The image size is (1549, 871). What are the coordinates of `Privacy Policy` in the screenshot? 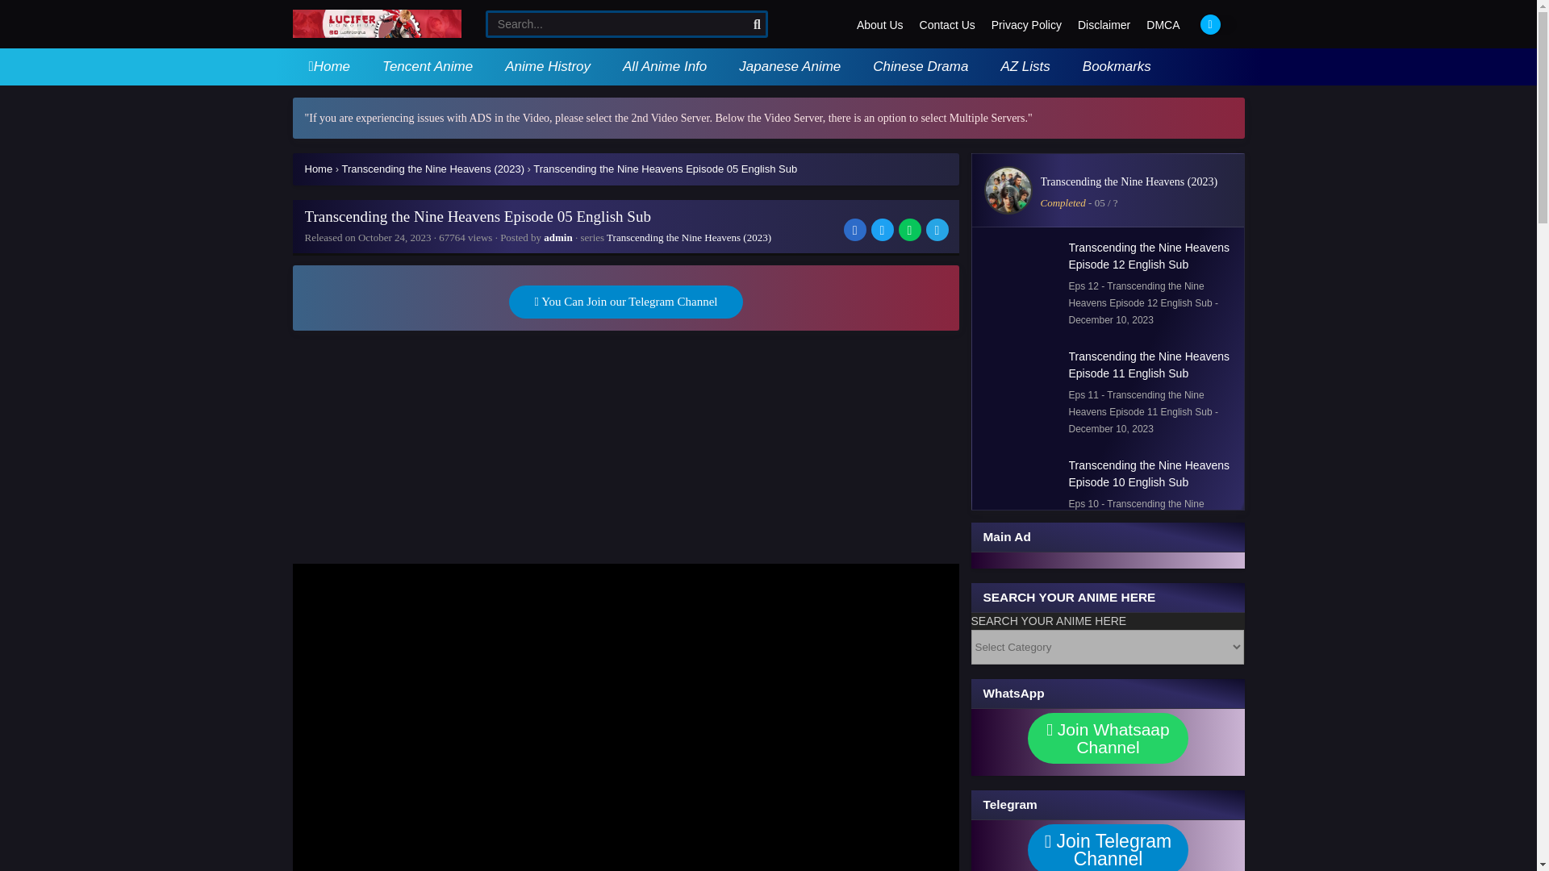 It's located at (1026, 26).